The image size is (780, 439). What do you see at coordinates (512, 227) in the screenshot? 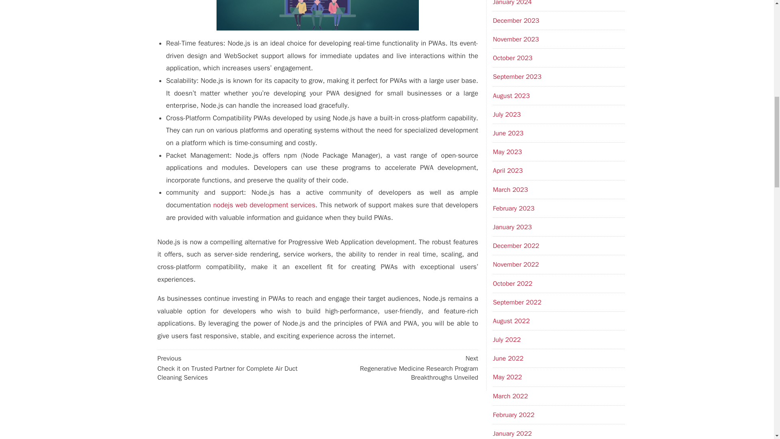
I see `January 2023` at bounding box center [512, 227].